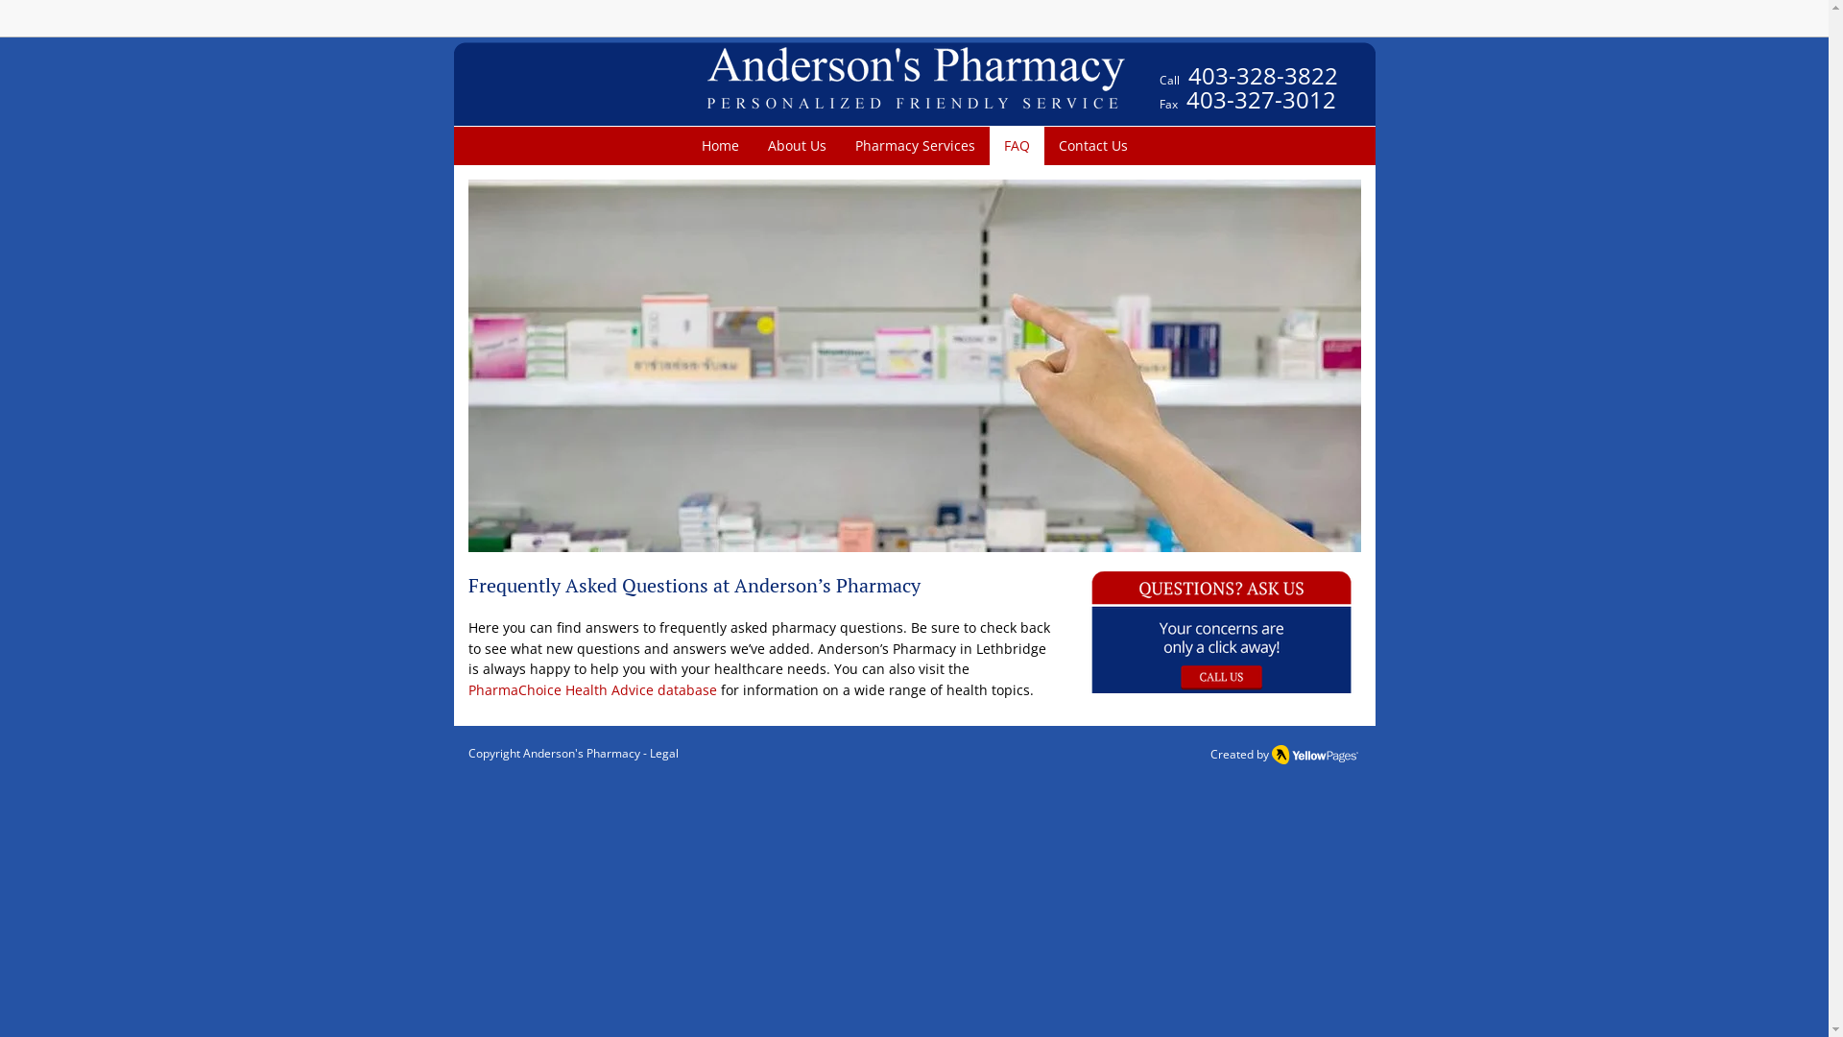  I want to click on PharmaChoice Health Advice database, so click(593, 689).